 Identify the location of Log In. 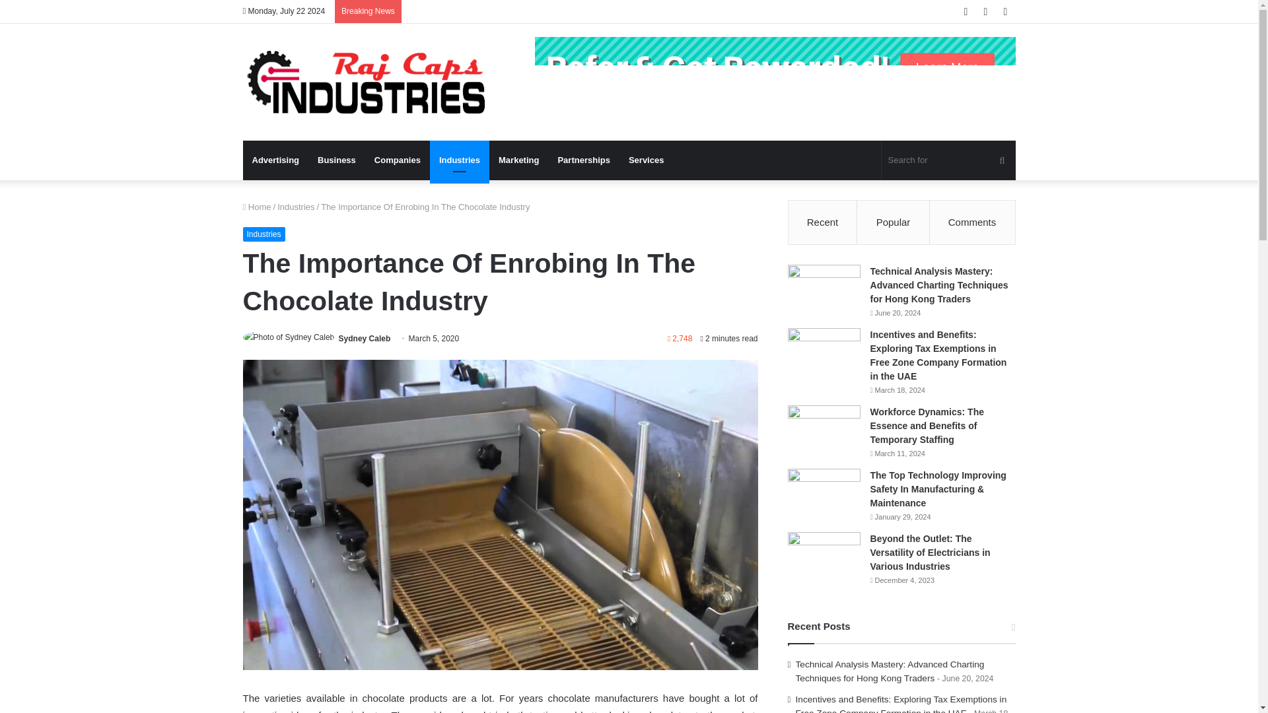
(966, 11).